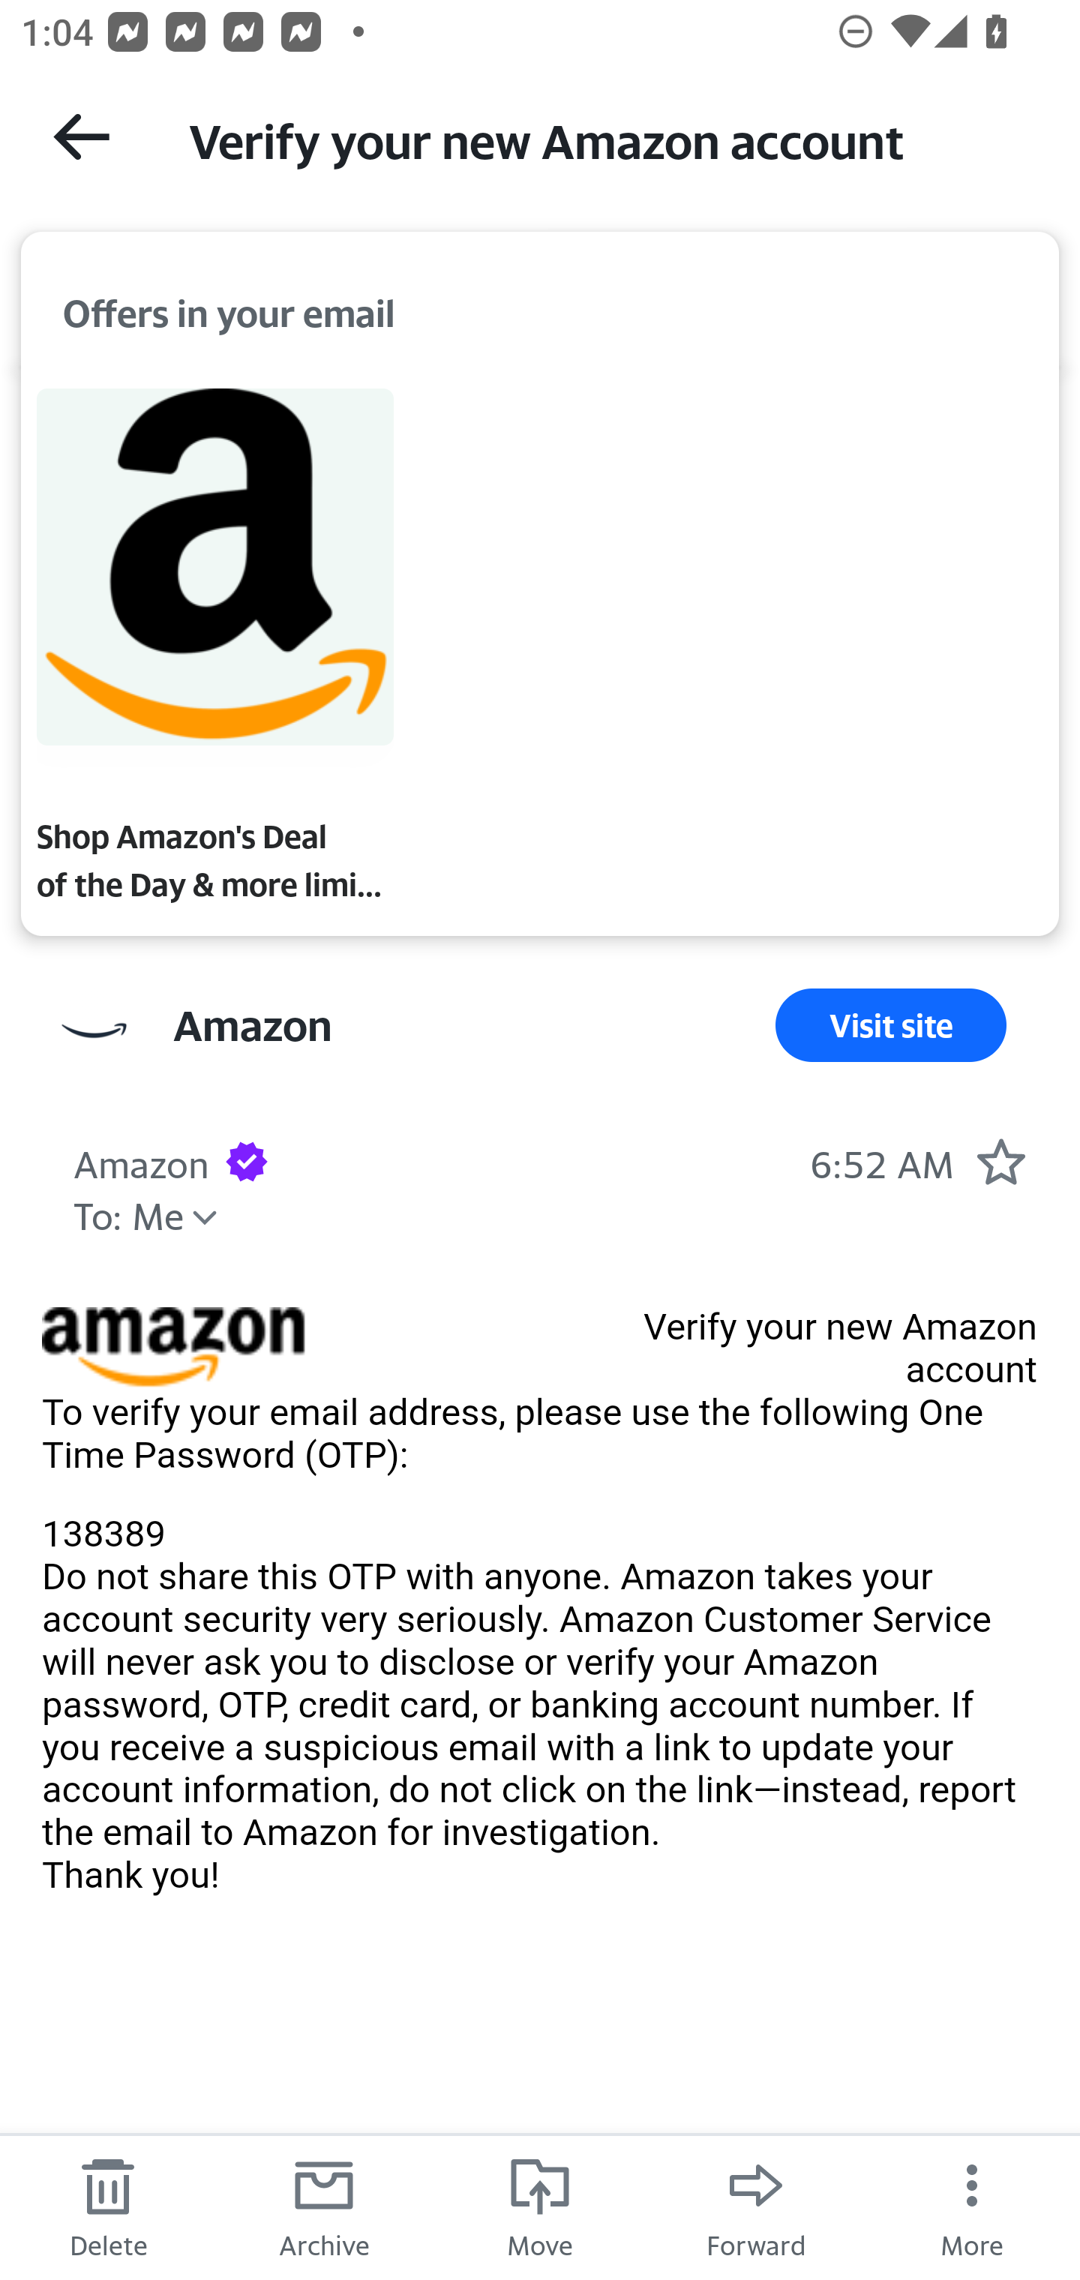 This screenshot has width=1080, height=2280. Describe the element at coordinates (607, 138) in the screenshot. I see `Verify your new Amazon account` at that location.